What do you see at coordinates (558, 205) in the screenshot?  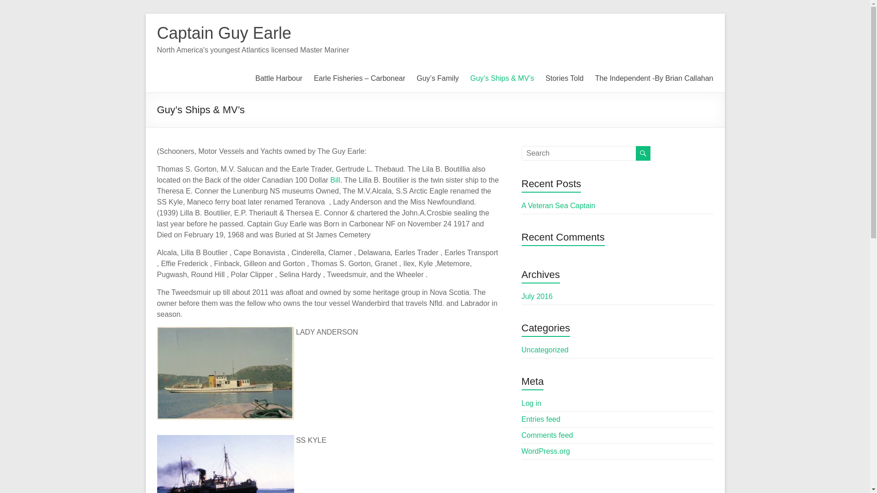 I see `A Veteran Sea Captain` at bounding box center [558, 205].